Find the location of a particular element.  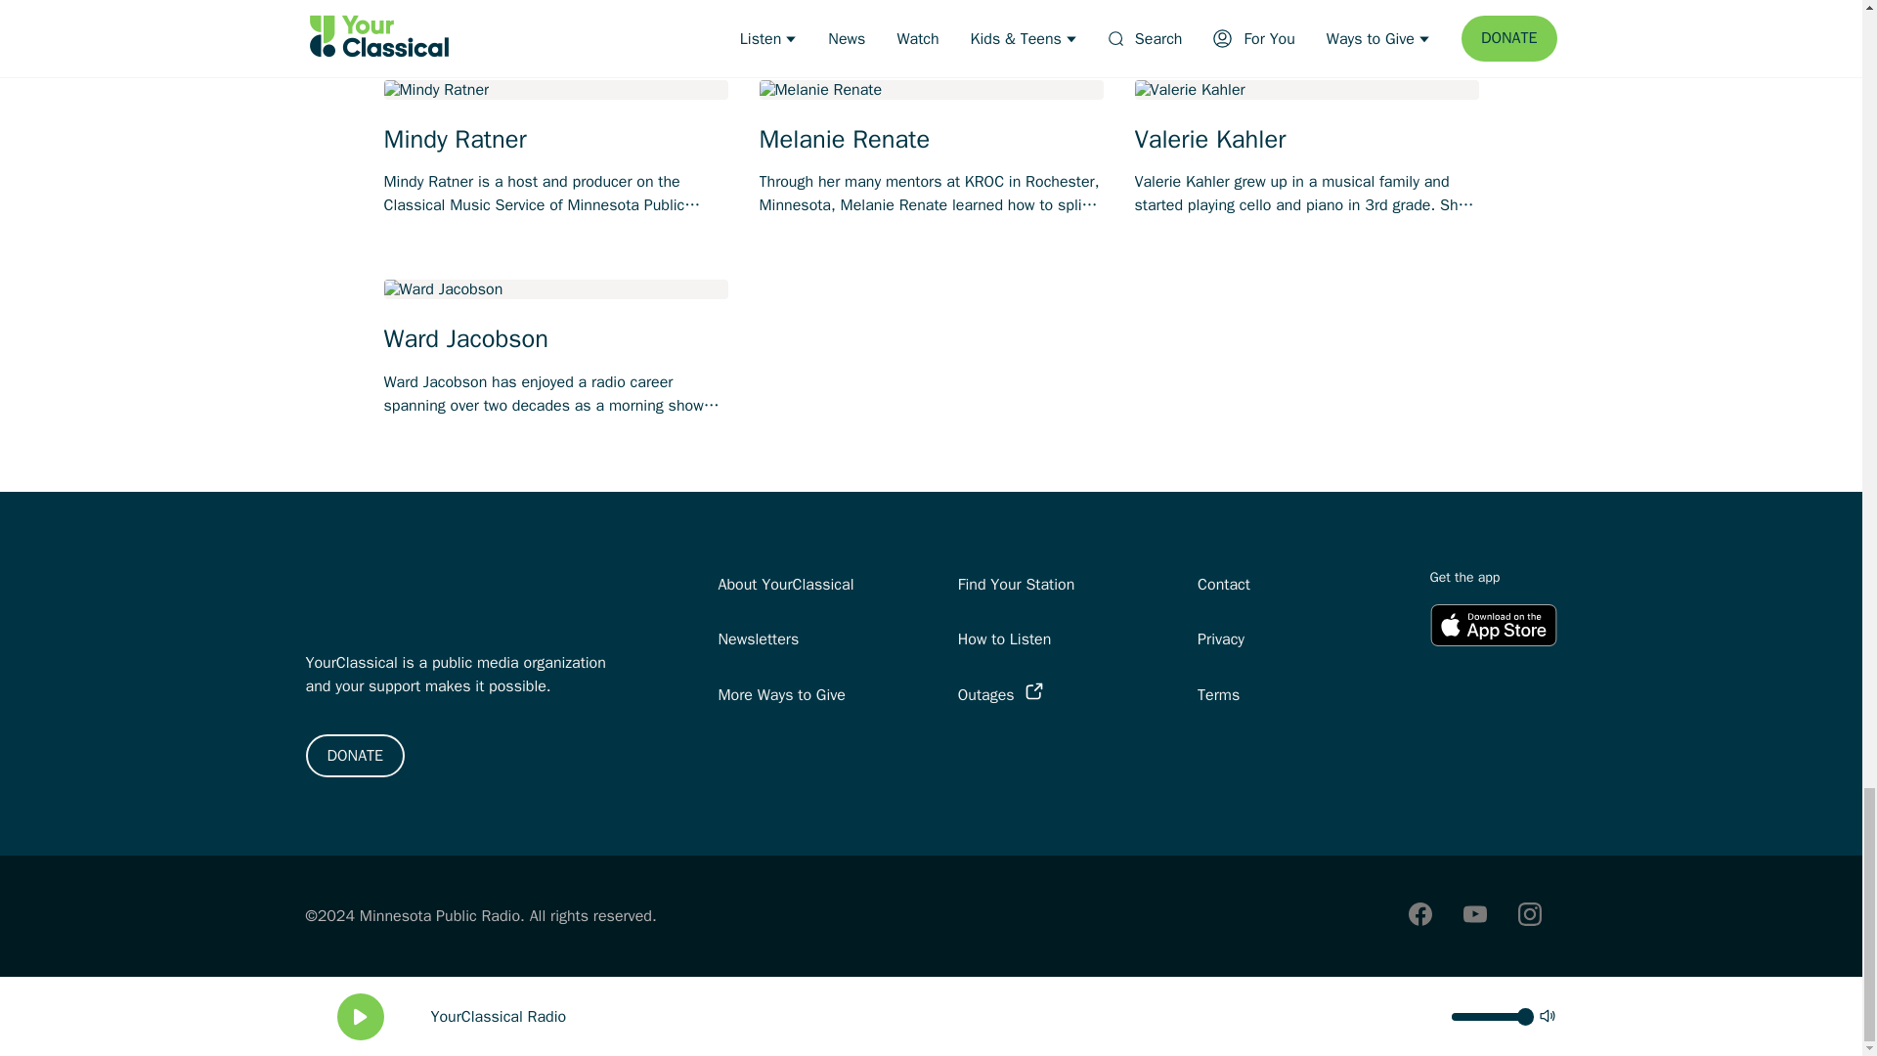

Ward Jacobson is located at coordinates (555, 338).